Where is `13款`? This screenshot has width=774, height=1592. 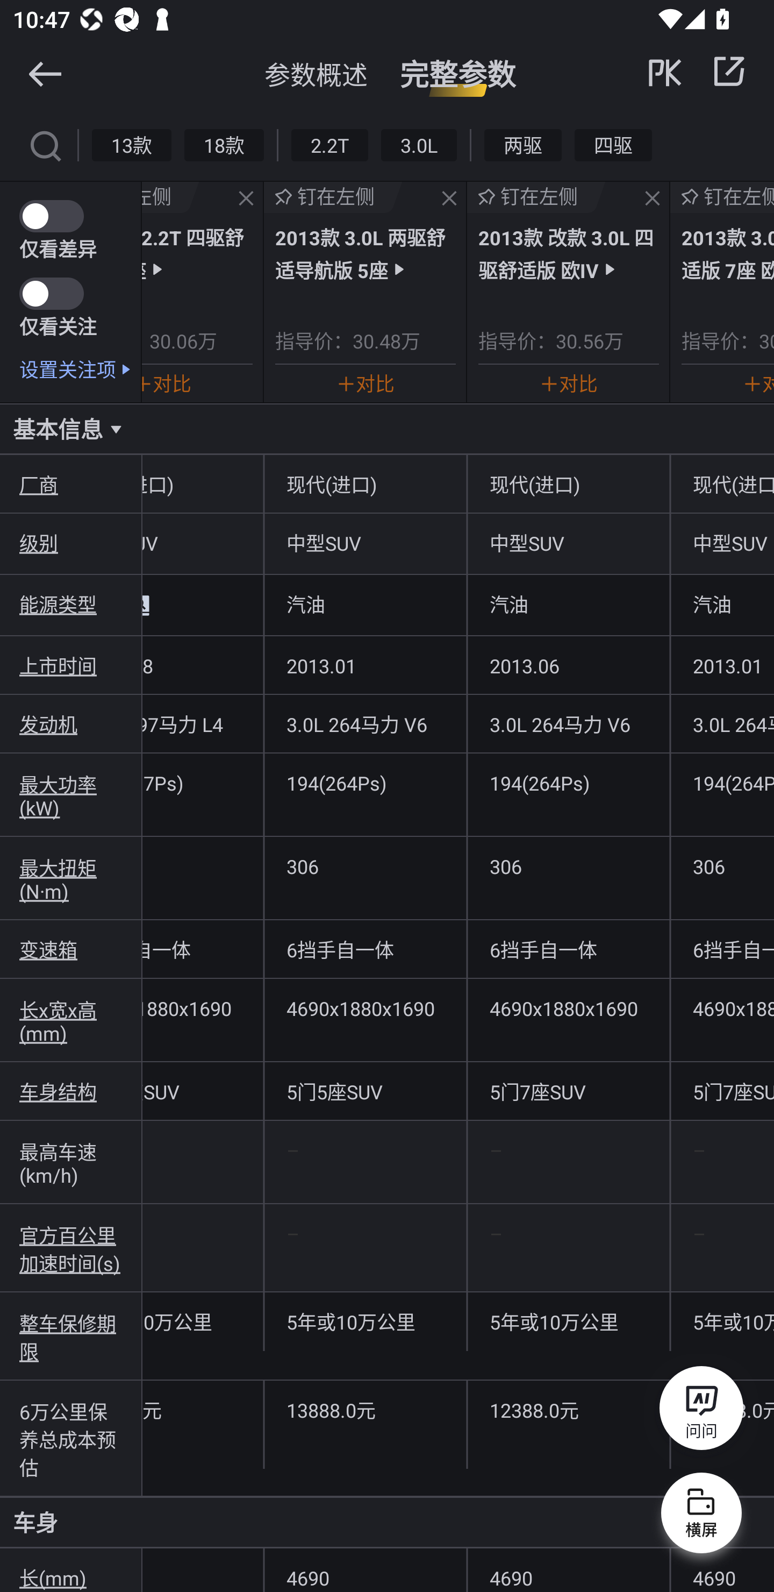 13款 is located at coordinates (132, 144).